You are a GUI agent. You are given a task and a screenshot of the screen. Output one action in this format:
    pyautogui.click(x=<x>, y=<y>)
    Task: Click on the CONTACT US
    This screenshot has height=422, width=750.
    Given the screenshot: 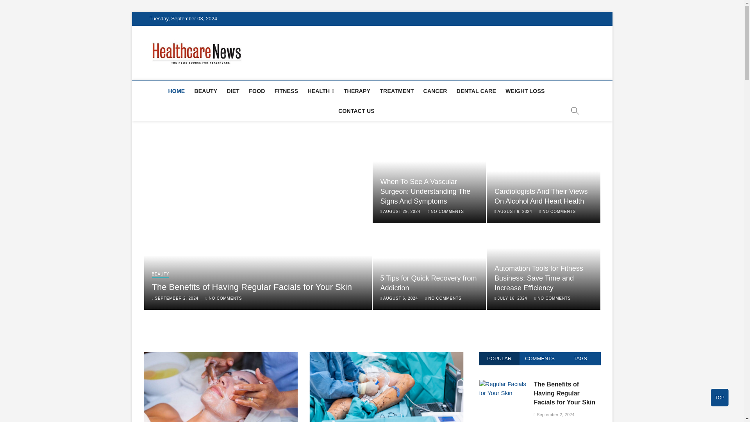 What is the action you would take?
    pyautogui.click(x=356, y=111)
    